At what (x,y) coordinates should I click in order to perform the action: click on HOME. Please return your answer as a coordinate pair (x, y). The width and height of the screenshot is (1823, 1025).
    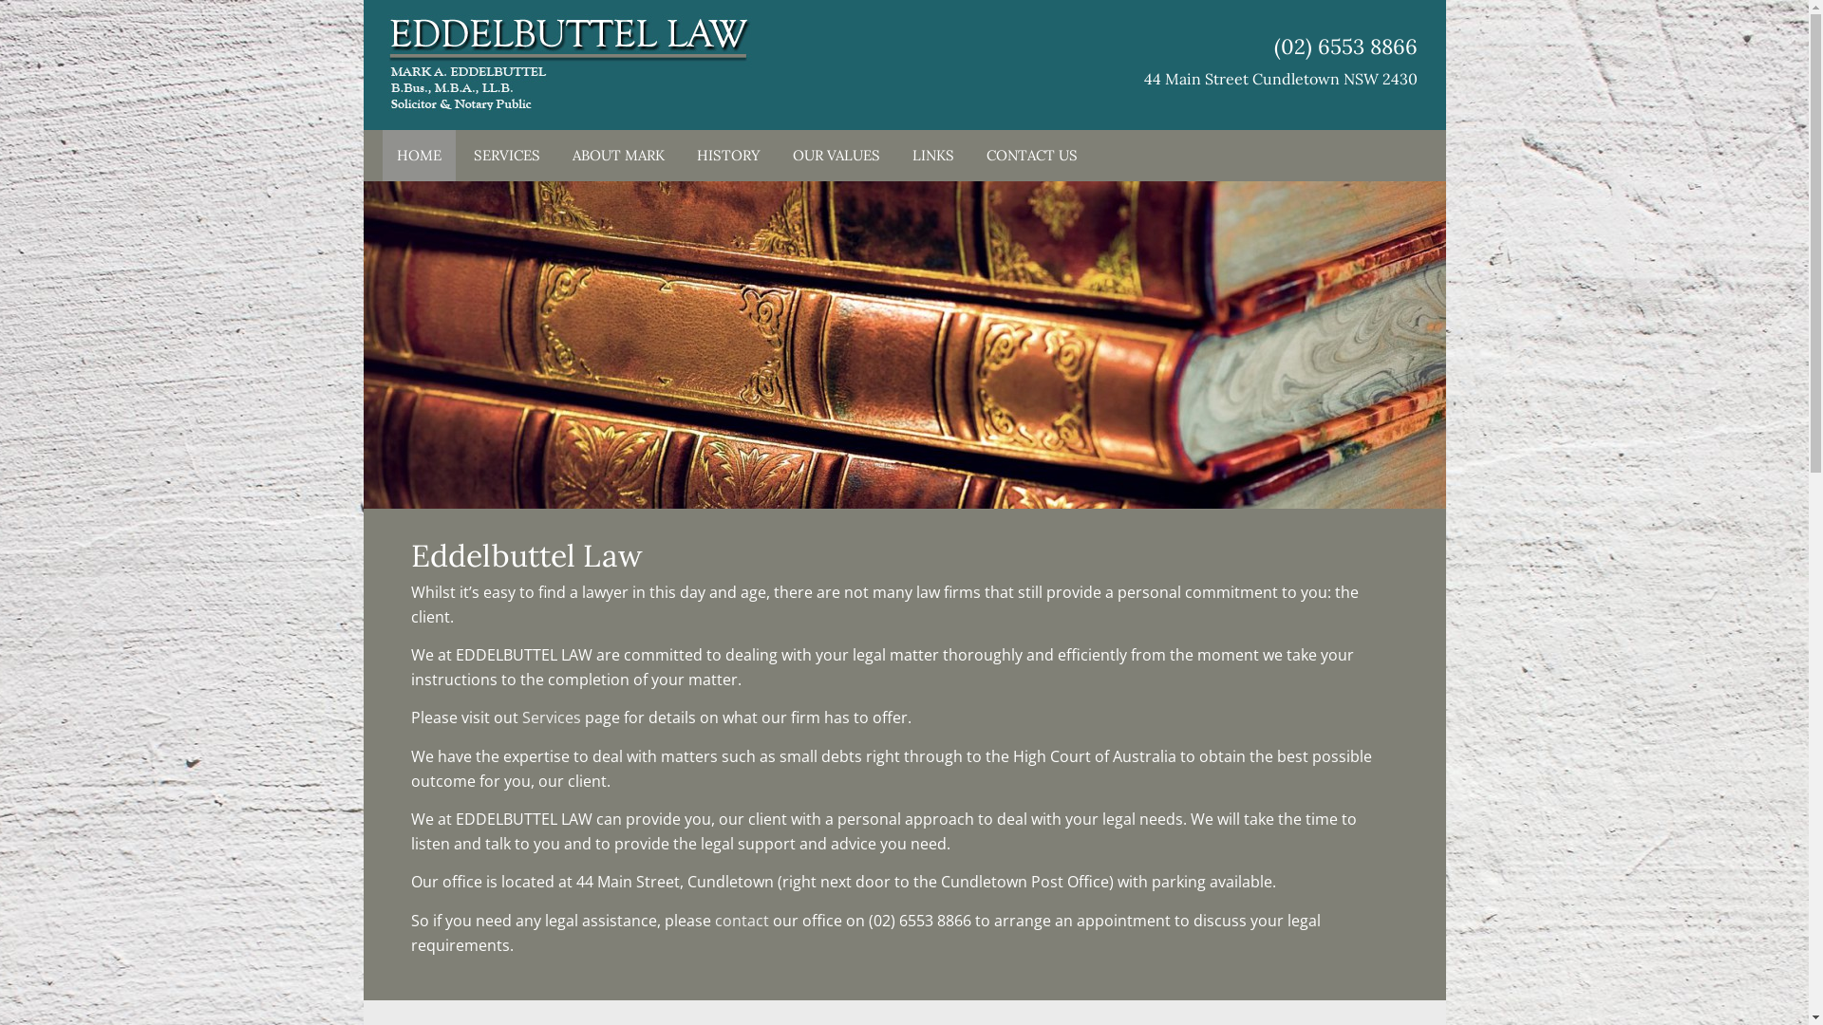
    Looking at the image, I should click on (418, 156).